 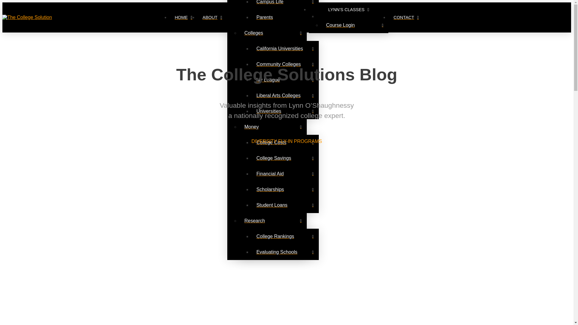 I want to click on Course Login, so click(x=355, y=25).